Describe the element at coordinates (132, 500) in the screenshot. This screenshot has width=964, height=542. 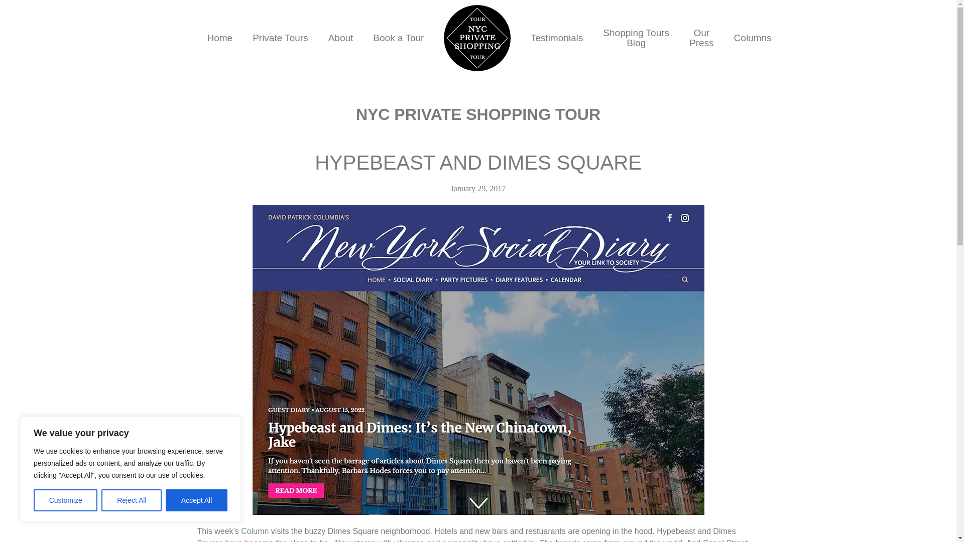
I see `Book a Tour` at that location.